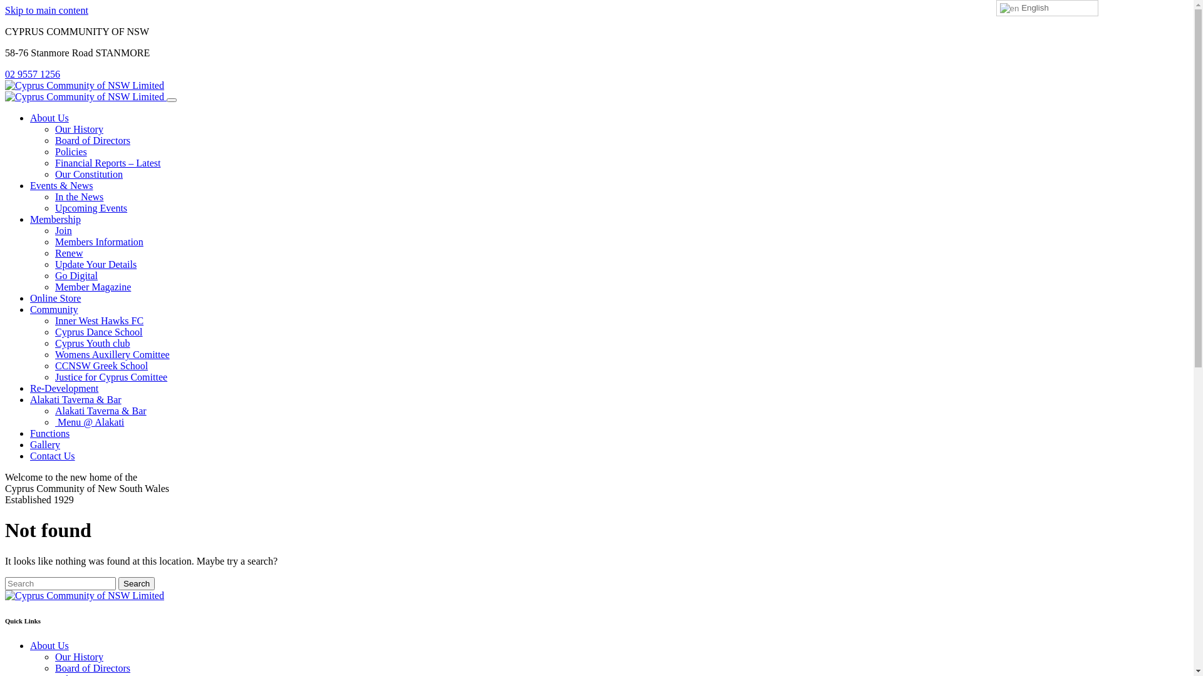  Describe the element at coordinates (93, 287) in the screenshot. I see `Member Magazine` at that location.